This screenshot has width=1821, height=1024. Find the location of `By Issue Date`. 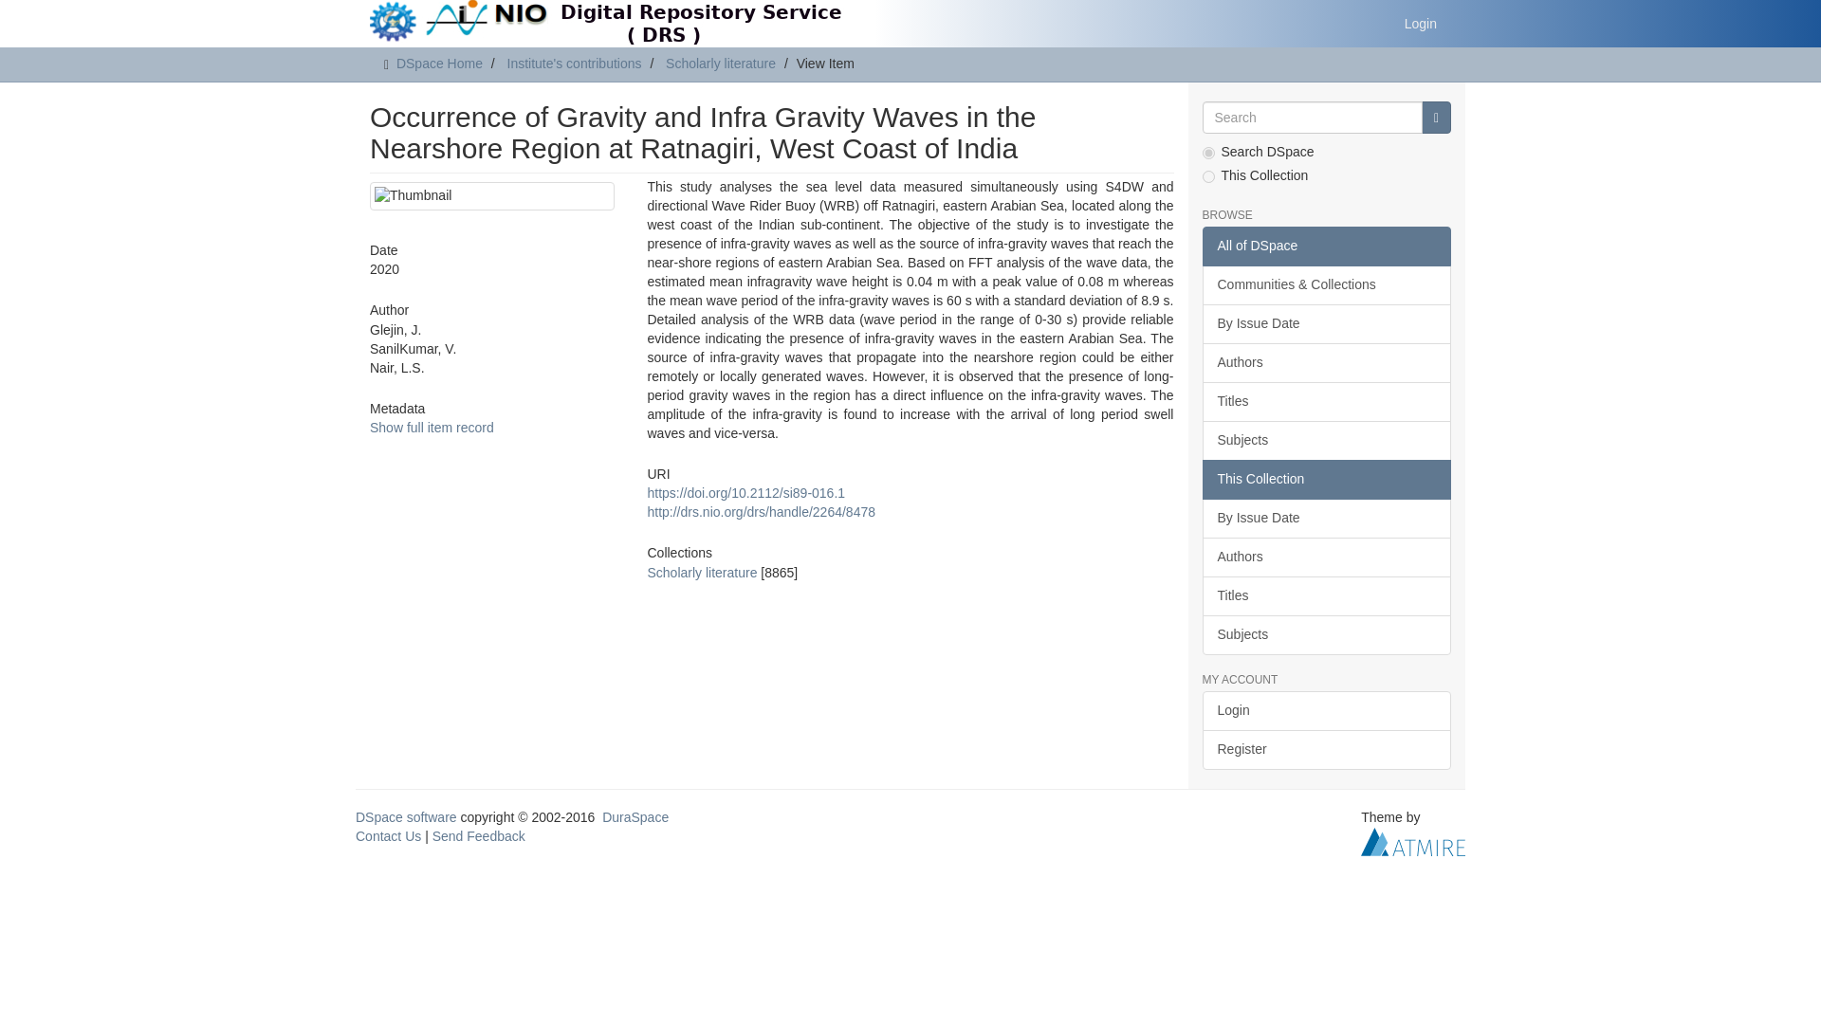

By Issue Date is located at coordinates (1326, 323).